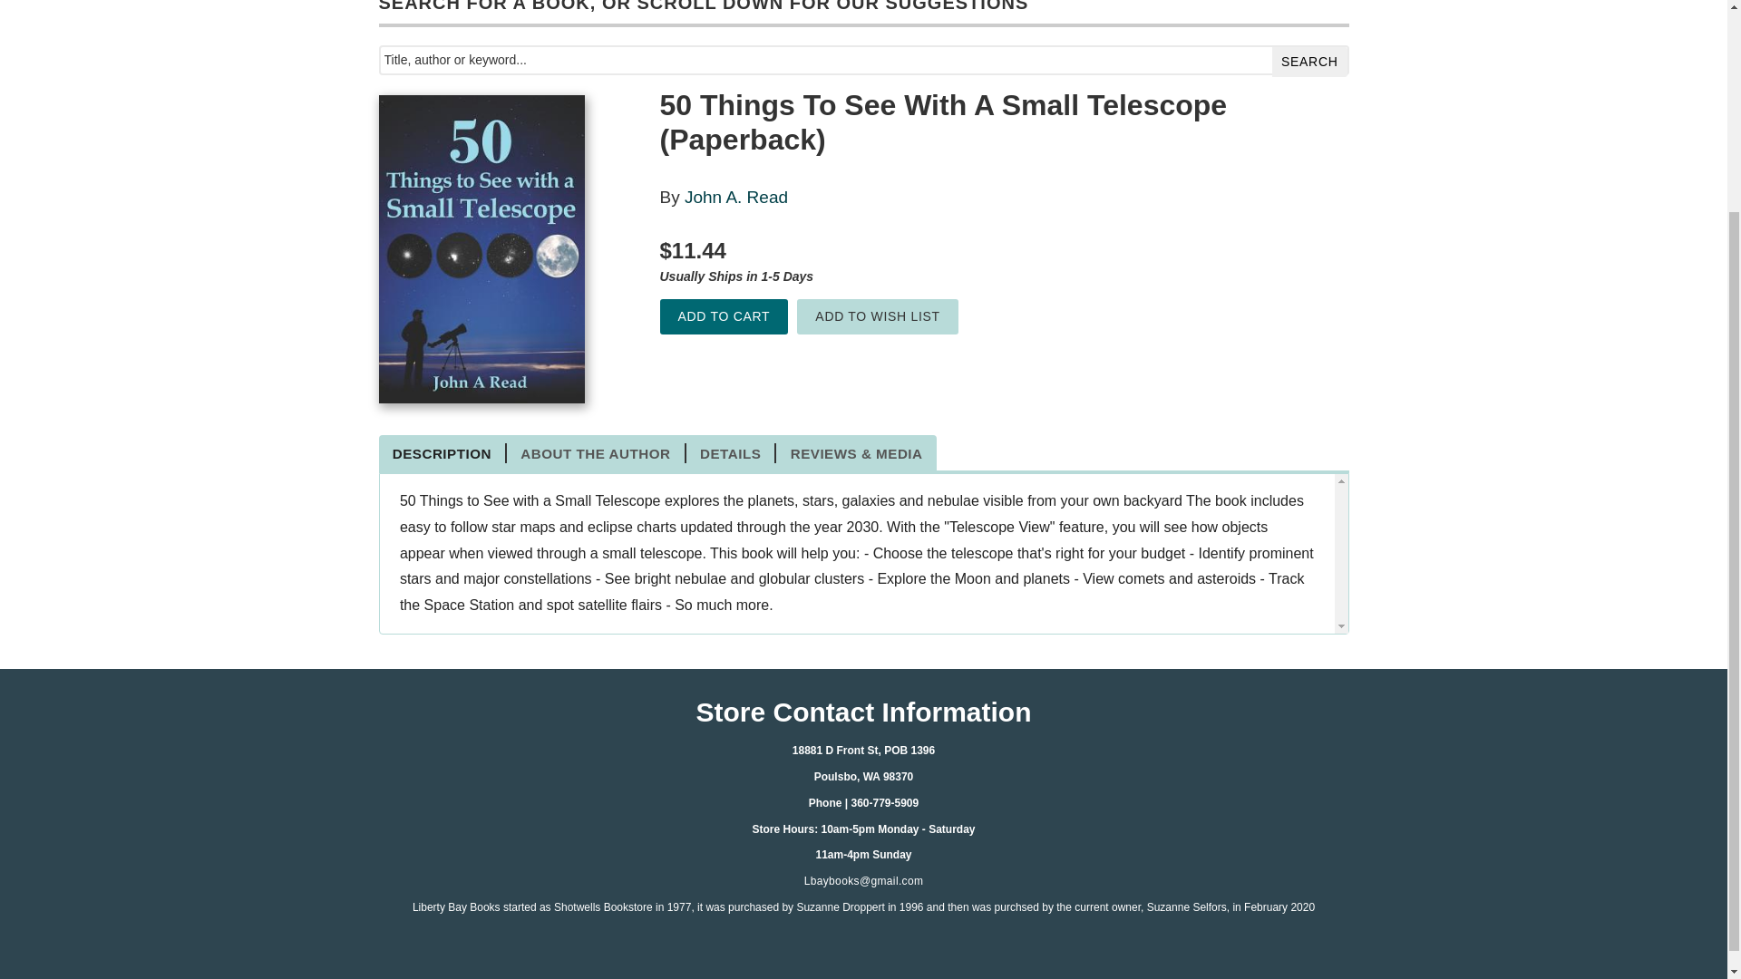  What do you see at coordinates (443, 453) in the screenshot?
I see `DESCRIPTION` at bounding box center [443, 453].